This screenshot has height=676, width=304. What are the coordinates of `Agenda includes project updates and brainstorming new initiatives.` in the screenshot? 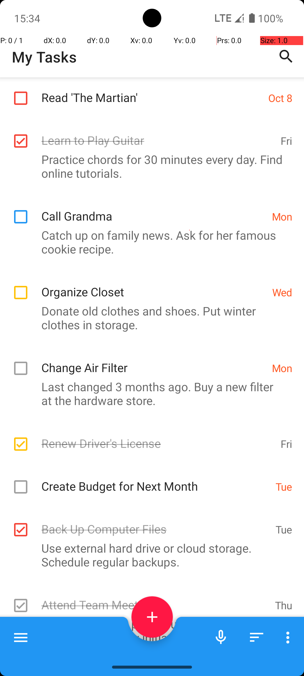 It's located at (149, 631).